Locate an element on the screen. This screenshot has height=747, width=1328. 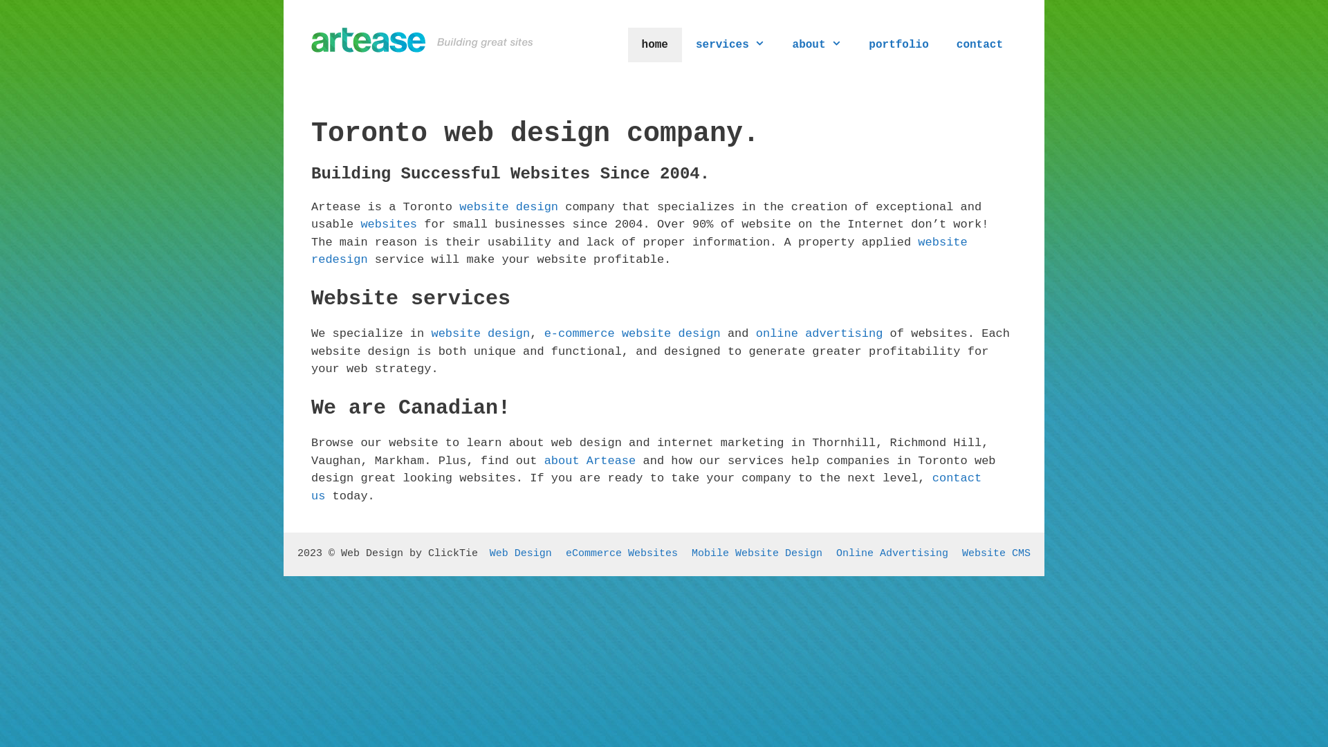
home is located at coordinates (655, 45).